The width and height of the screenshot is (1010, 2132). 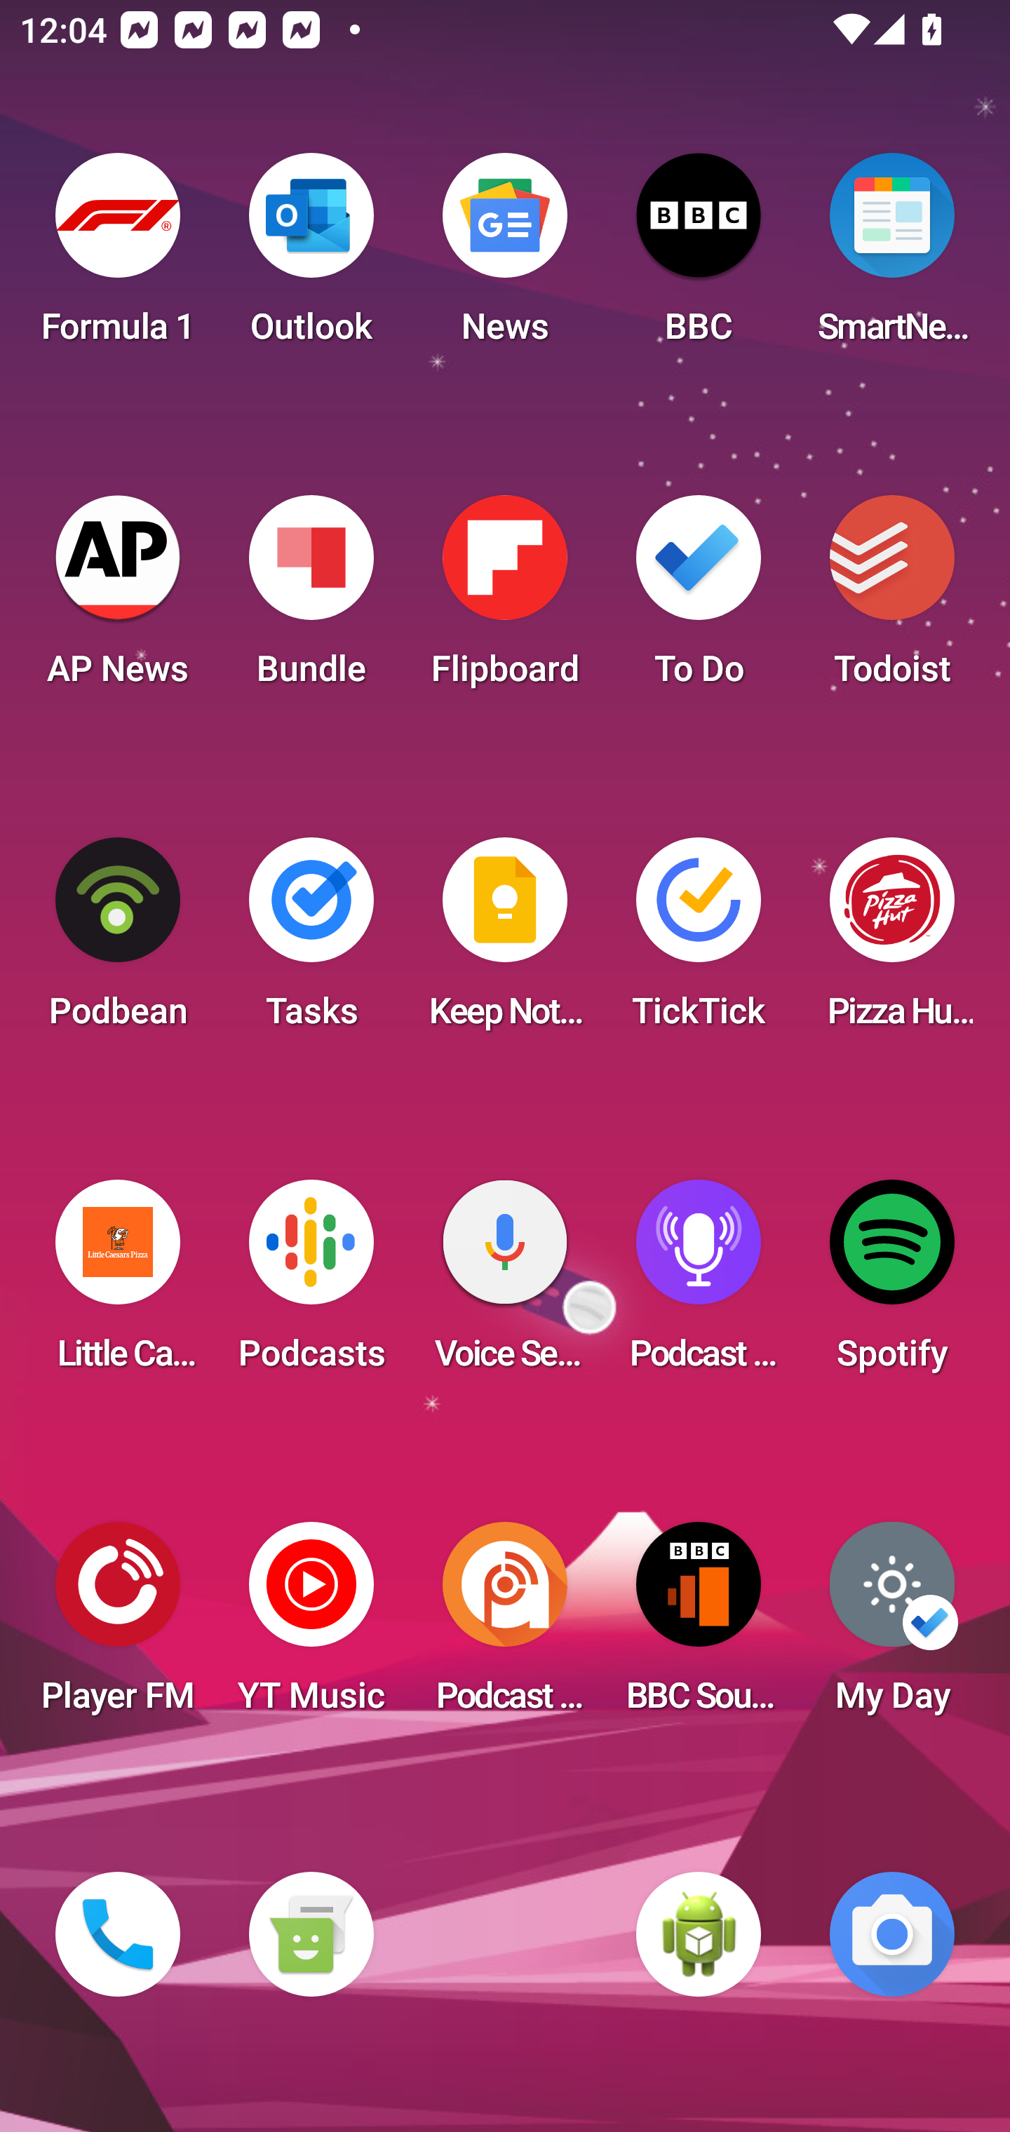 I want to click on Phone, so click(x=118, y=1934).